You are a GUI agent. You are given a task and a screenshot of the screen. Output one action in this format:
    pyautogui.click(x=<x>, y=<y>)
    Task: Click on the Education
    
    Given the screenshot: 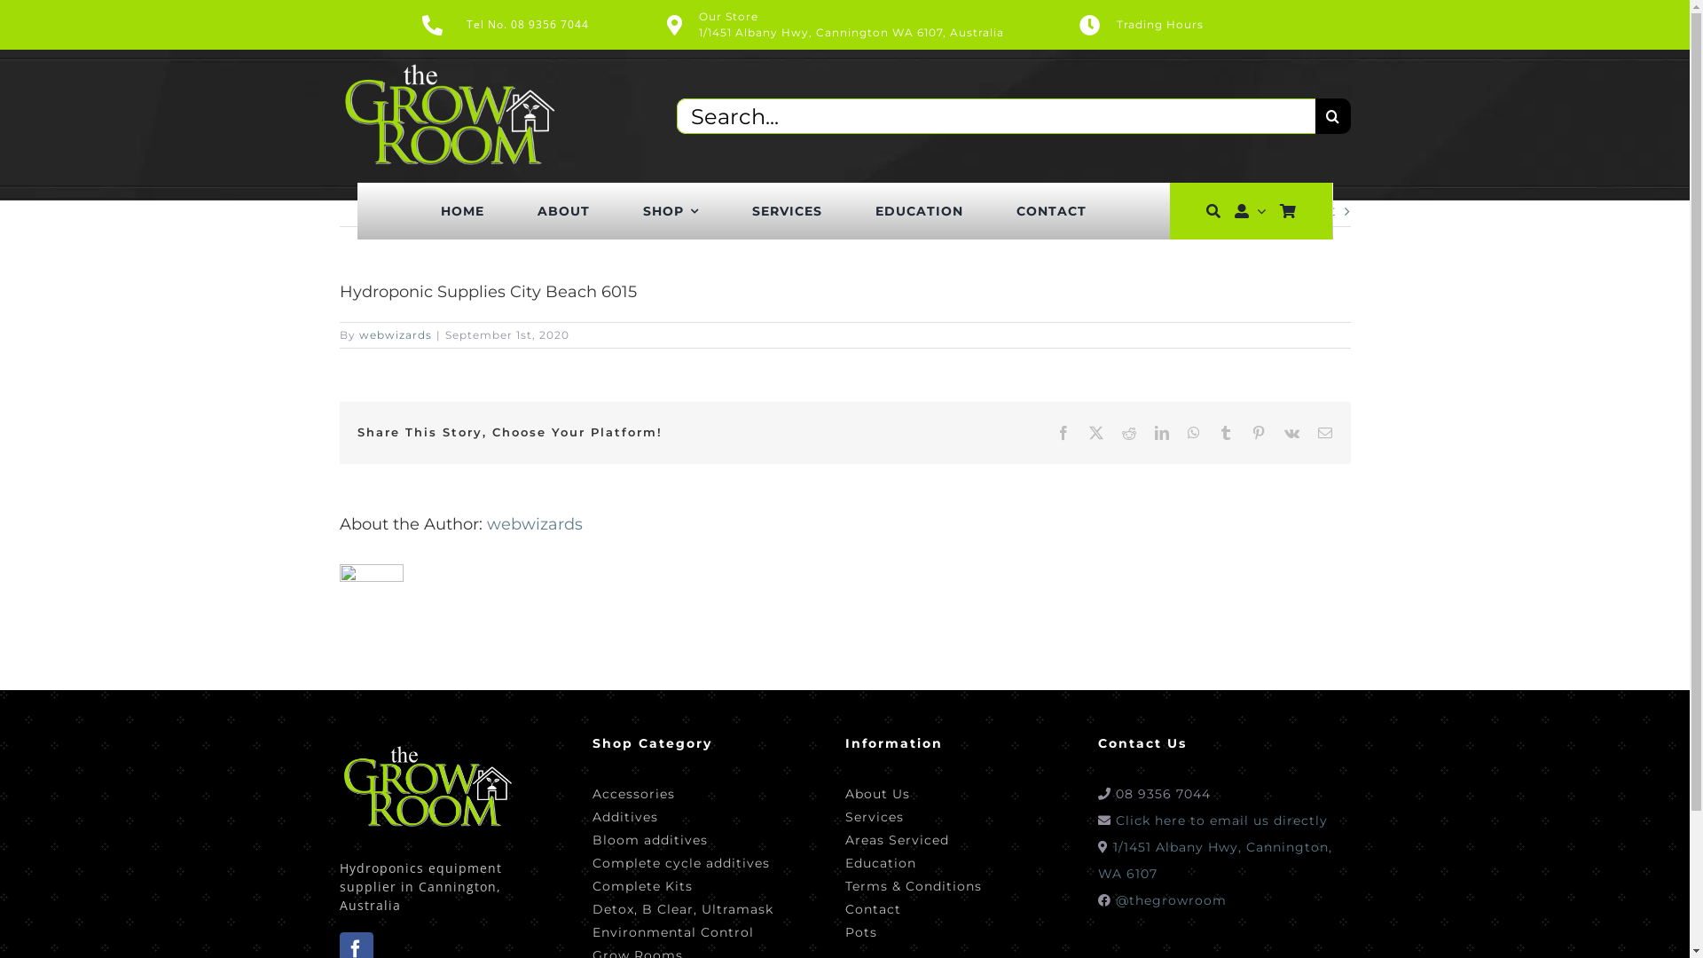 What is the action you would take?
    pyautogui.click(x=913, y=861)
    